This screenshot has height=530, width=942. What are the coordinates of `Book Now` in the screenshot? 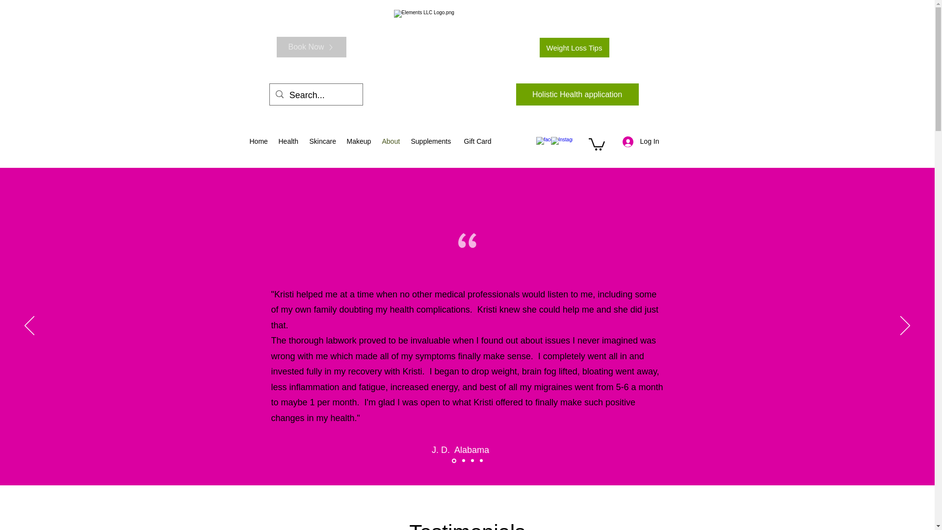 It's located at (312, 47).